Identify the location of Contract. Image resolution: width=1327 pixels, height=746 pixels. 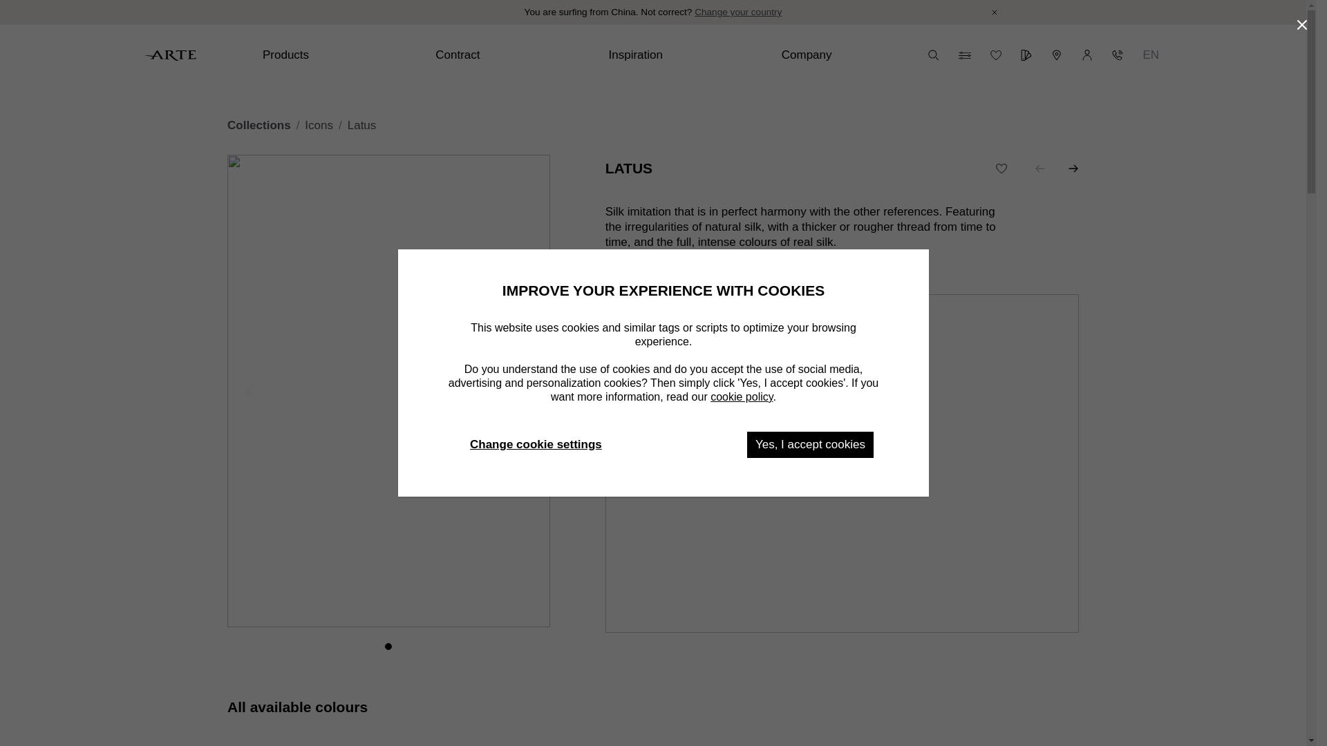
(511, 55).